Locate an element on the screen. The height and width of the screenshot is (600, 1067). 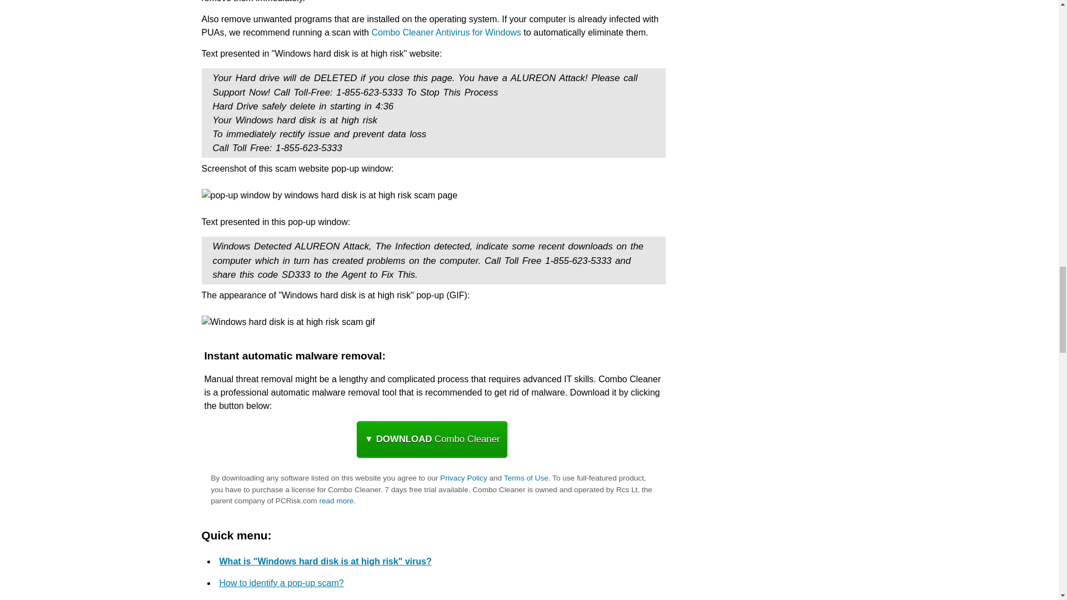
Terms of Use is located at coordinates (526, 478).